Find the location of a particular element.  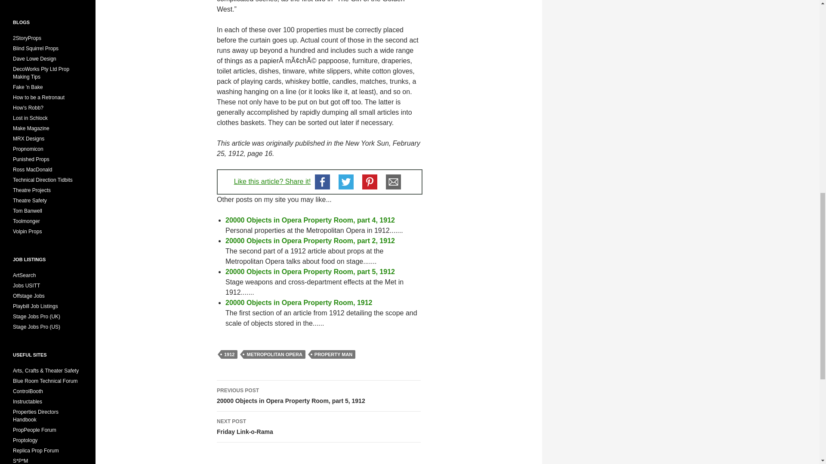

20000 Objects in Opera Property Room, 1912 is located at coordinates (310, 272).